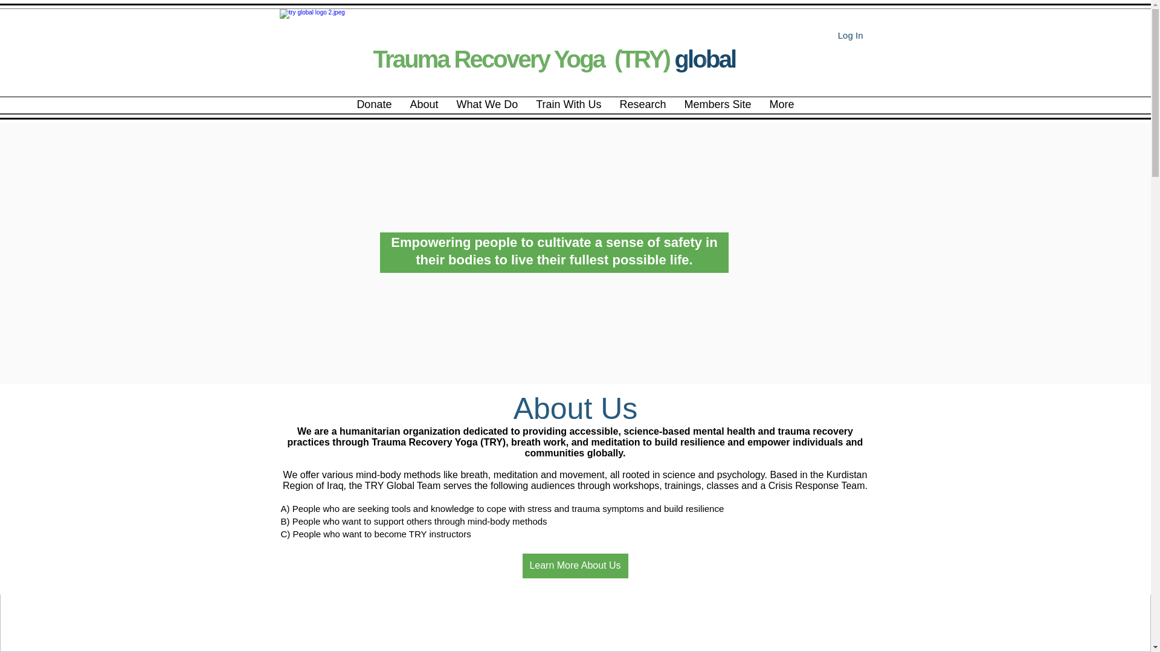  Describe the element at coordinates (720, 59) in the screenshot. I see `bal` at that location.